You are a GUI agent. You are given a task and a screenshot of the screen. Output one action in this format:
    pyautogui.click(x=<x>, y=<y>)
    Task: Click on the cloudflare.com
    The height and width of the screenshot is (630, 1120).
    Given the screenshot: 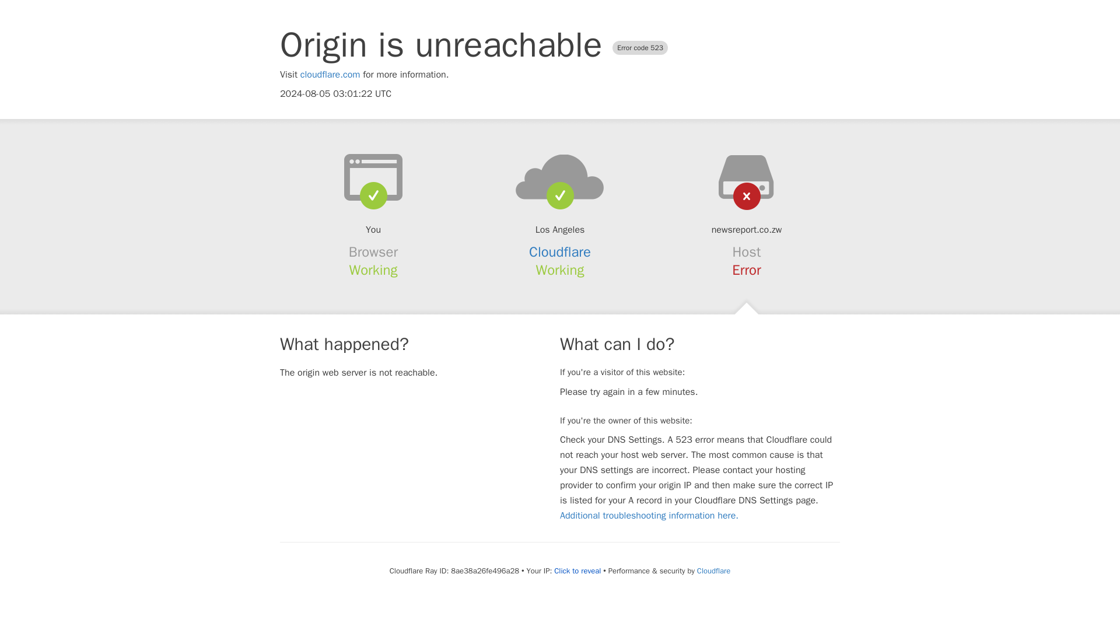 What is the action you would take?
    pyautogui.click(x=330, y=75)
    